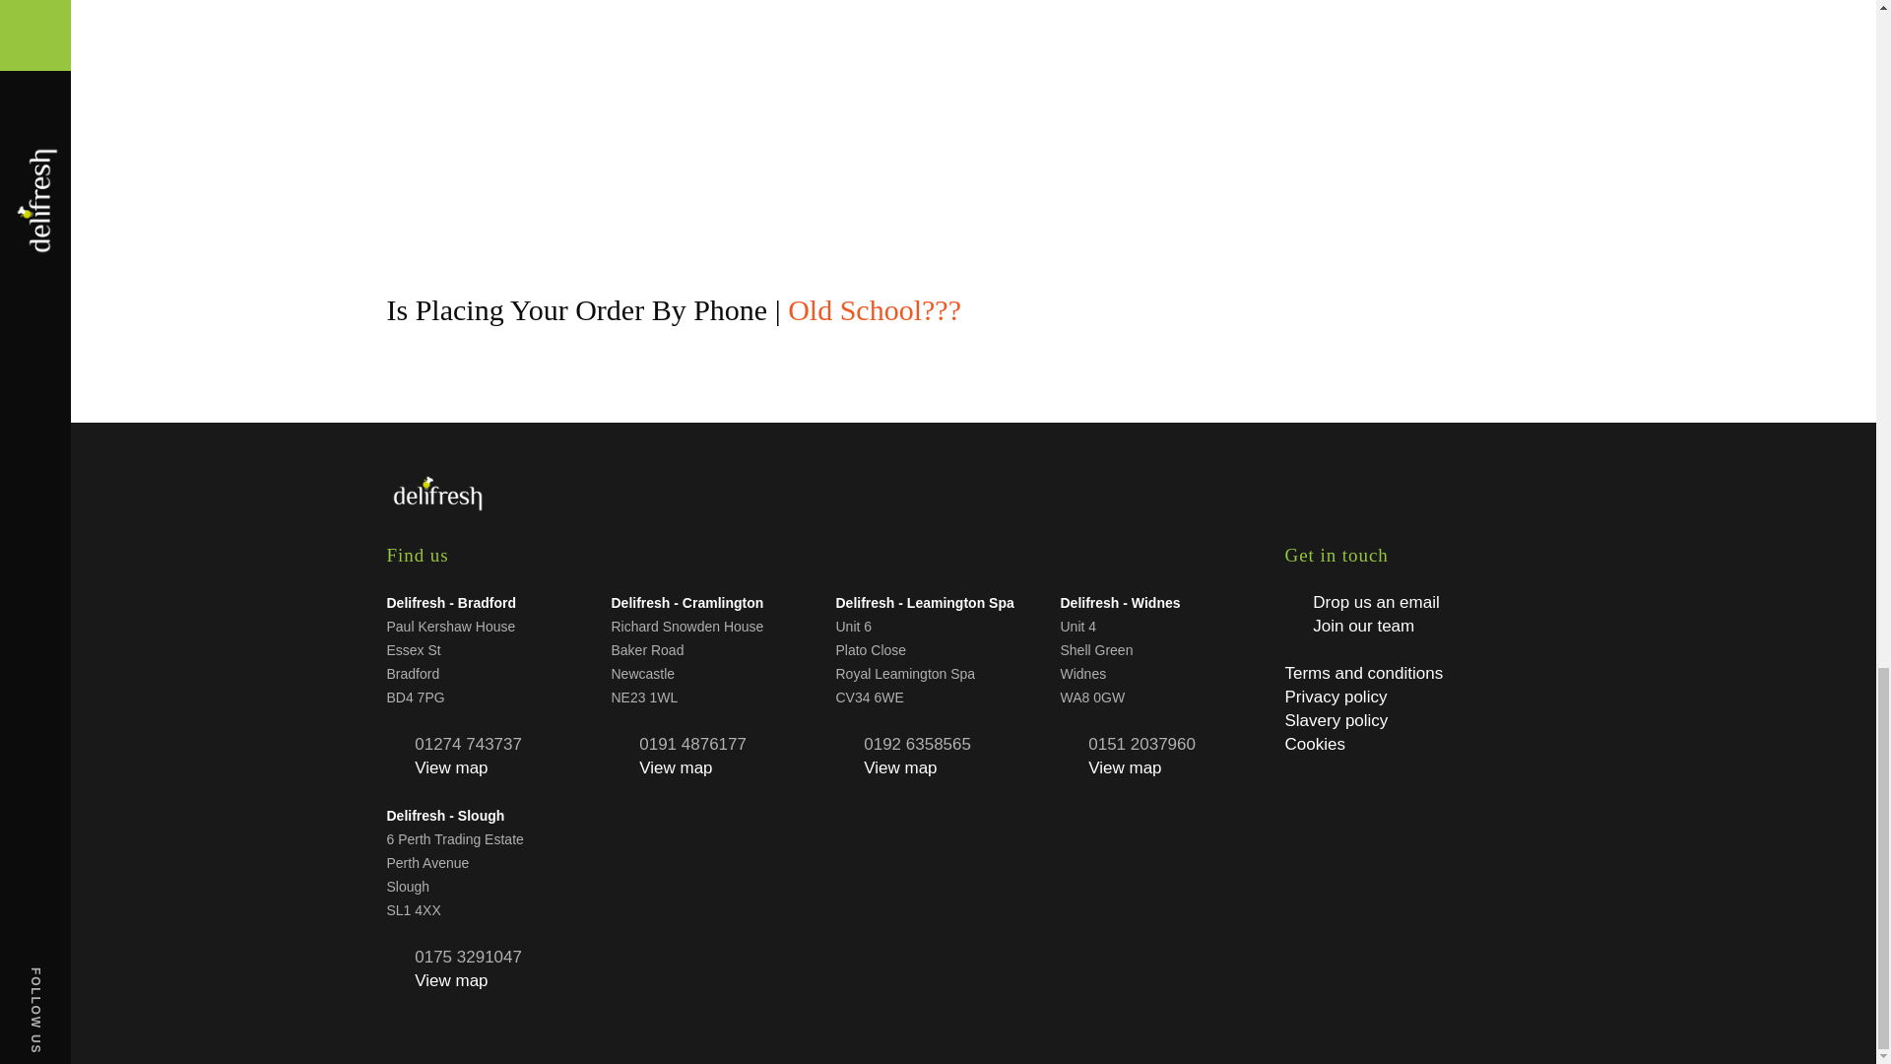 The height and width of the screenshot is (1064, 1891). What do you see at coordinates (676, 768) in the screenshot?
I see `See Delifresh - Cramlington on Google maps` at bounding box center [676, 768].